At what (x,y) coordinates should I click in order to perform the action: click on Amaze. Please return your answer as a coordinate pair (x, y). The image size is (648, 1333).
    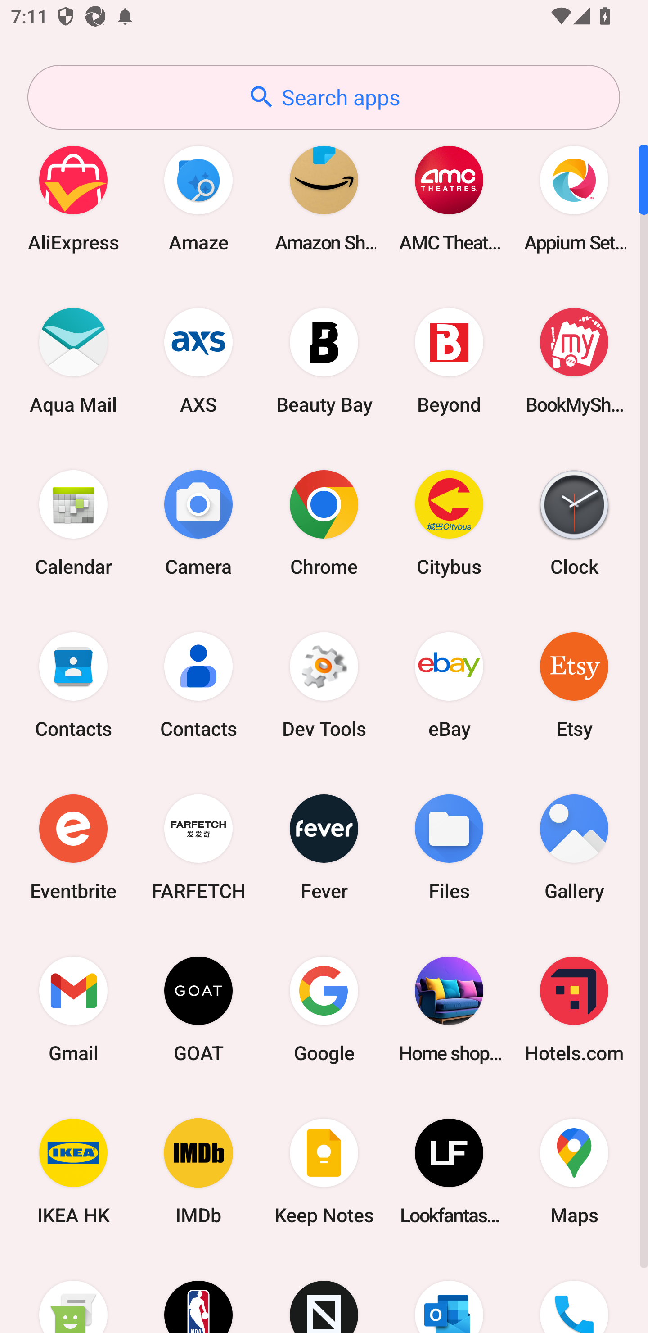
    Looking at the image, I should click on (198, 198).